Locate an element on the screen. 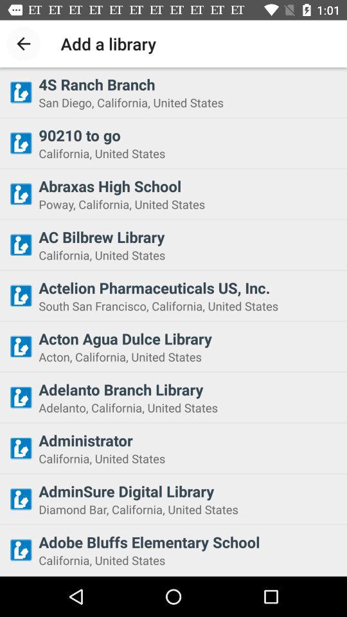 This screenshot has width=347, height=617. select the item below diamond bar california is located at coordinates (189, 542).